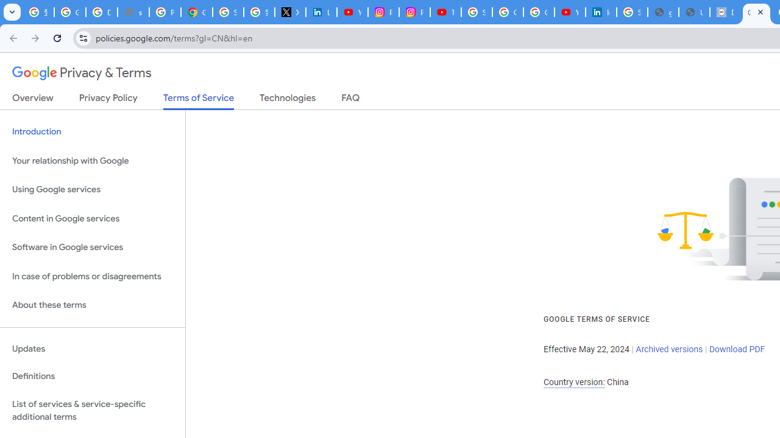 Image resolution: width=780 pixels, height=438 pixels. What do you see at coordinates (133, 12) in the screenshot?
I see `support.google.com - Network error` at bounding box center [133, 12].